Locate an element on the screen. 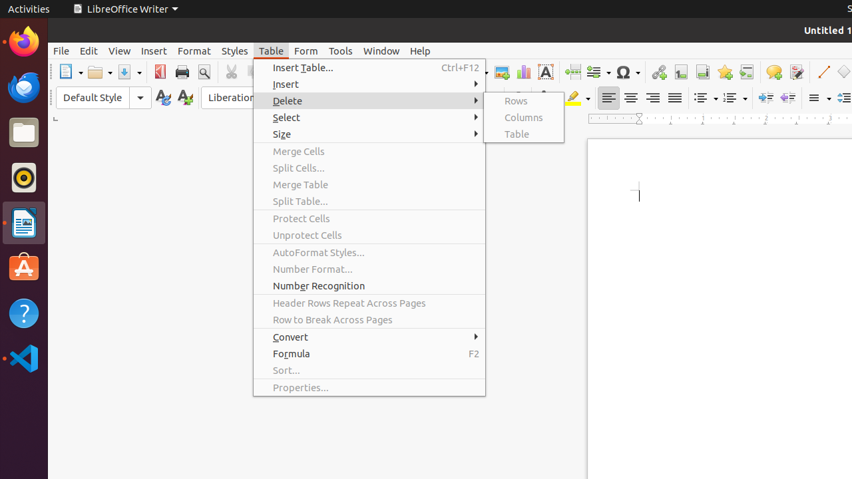 The height and width of the screenshot is (479, 852). Hyperlink is located at coordinates (659, 72).